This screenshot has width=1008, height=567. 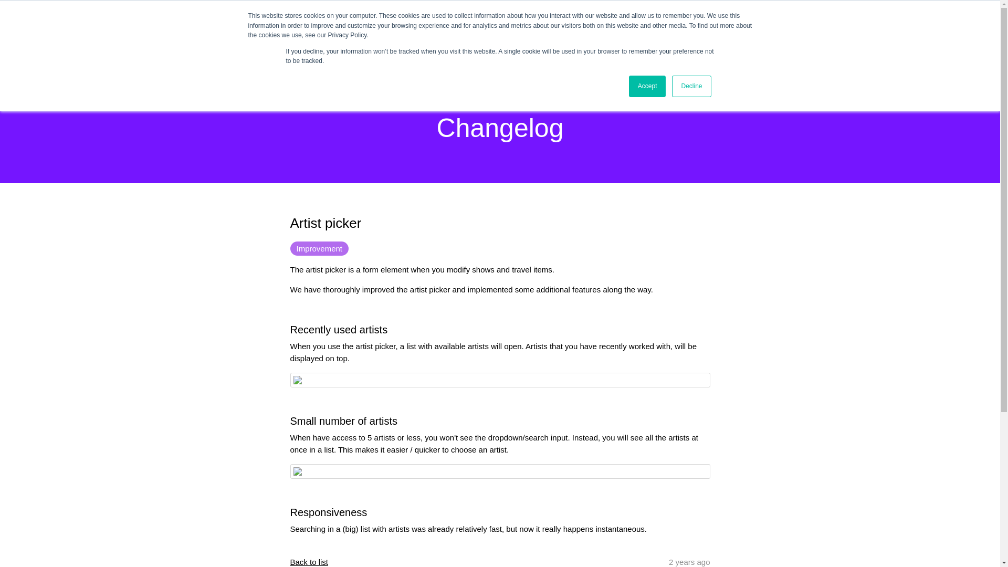 I want to click on Accept, so click(x=648, y=86).